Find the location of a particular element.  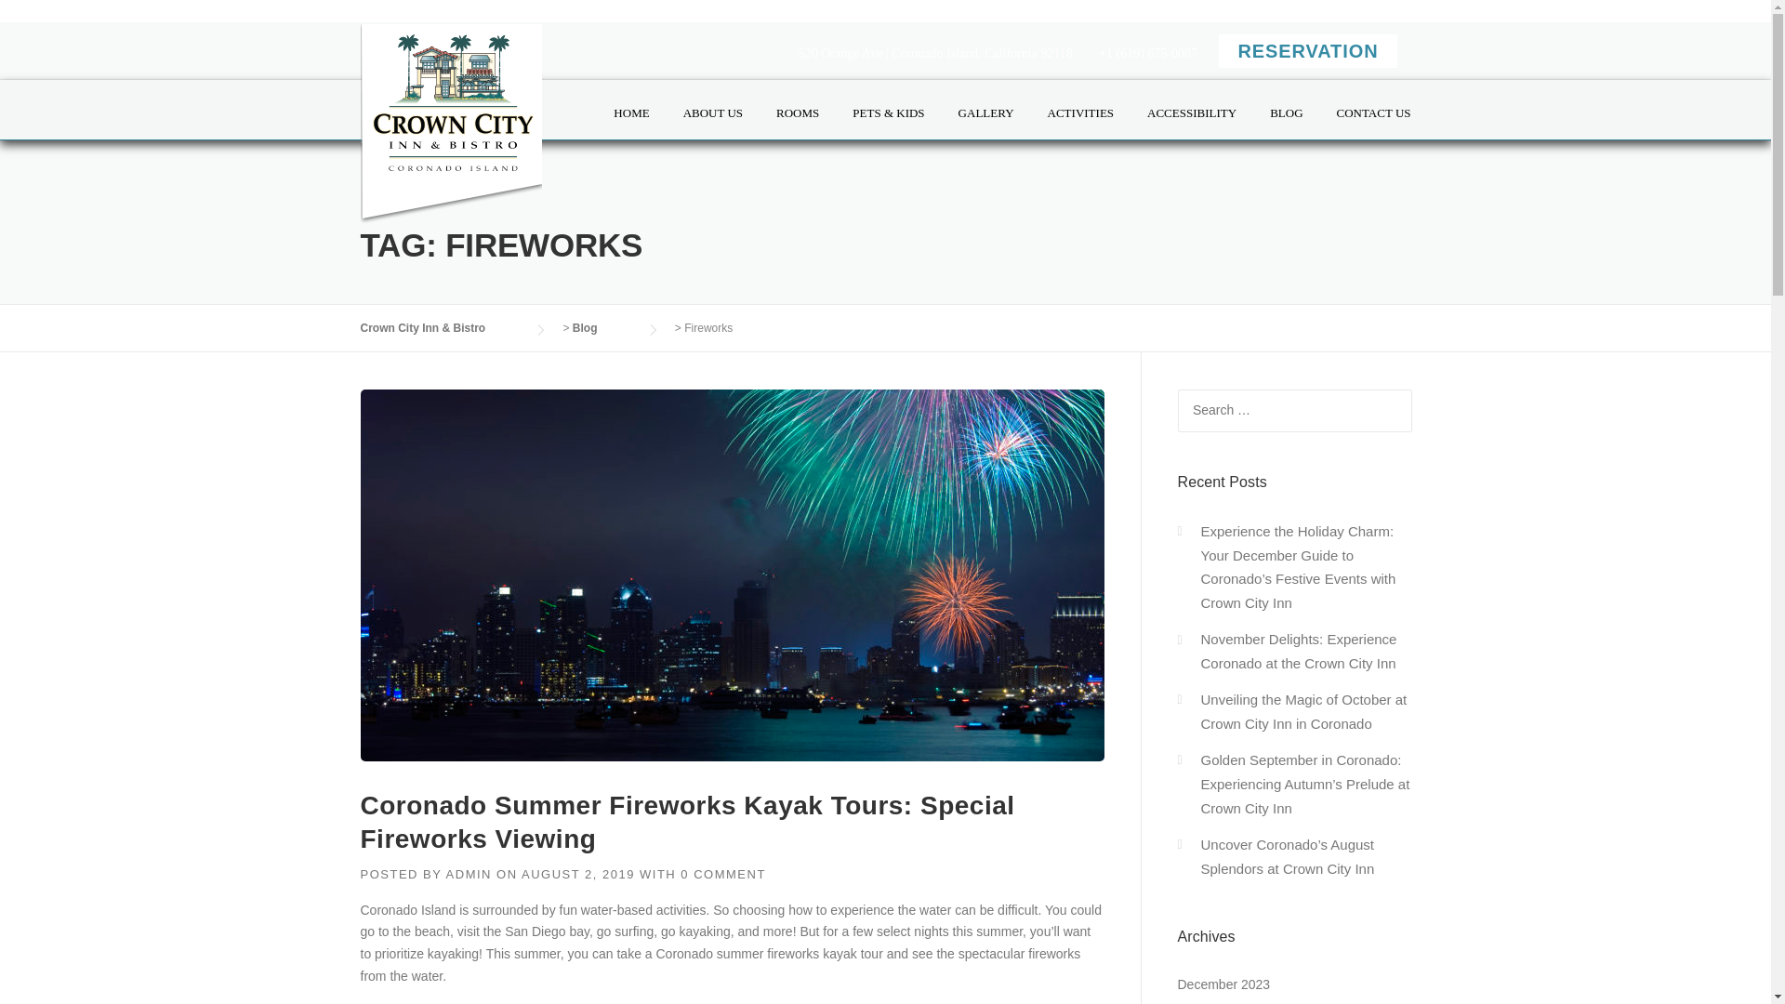

Search is located at coordinates (50, 20).